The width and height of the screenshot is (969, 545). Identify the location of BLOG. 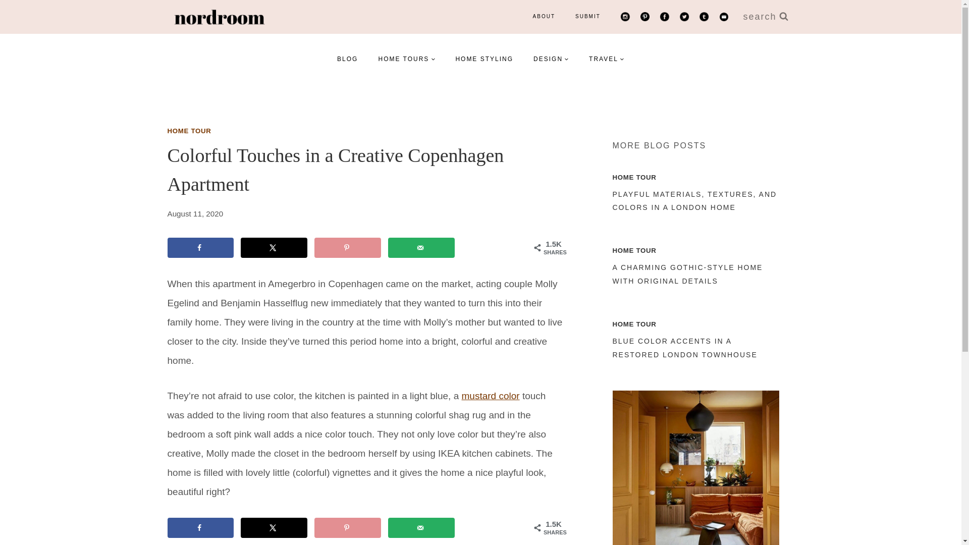
(347, 59).